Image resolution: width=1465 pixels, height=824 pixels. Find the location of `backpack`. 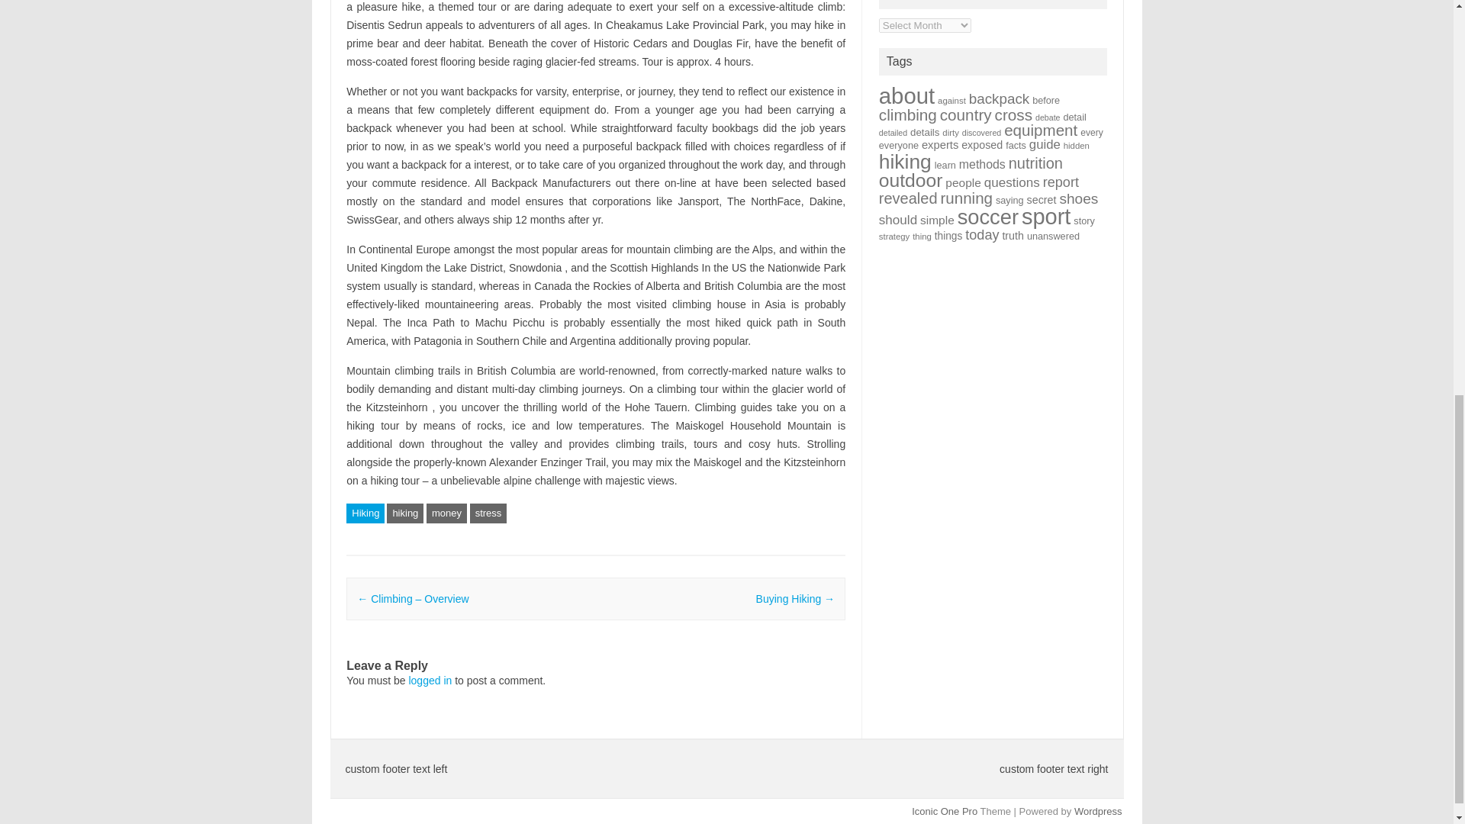

backpack is located at coordinates (999, 98).